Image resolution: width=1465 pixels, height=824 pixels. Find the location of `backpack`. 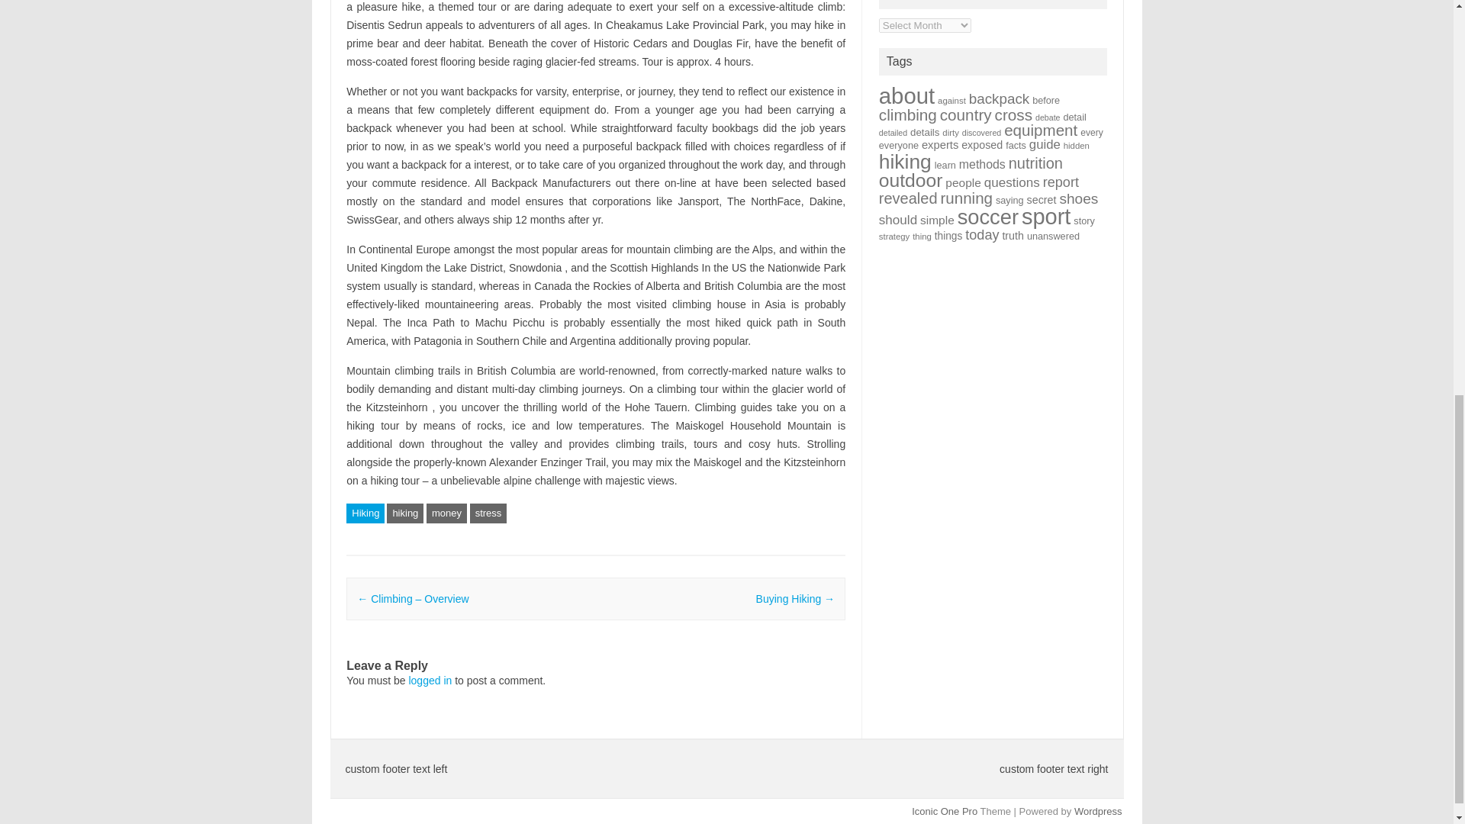

backpack is located at coordinates (999, 98).